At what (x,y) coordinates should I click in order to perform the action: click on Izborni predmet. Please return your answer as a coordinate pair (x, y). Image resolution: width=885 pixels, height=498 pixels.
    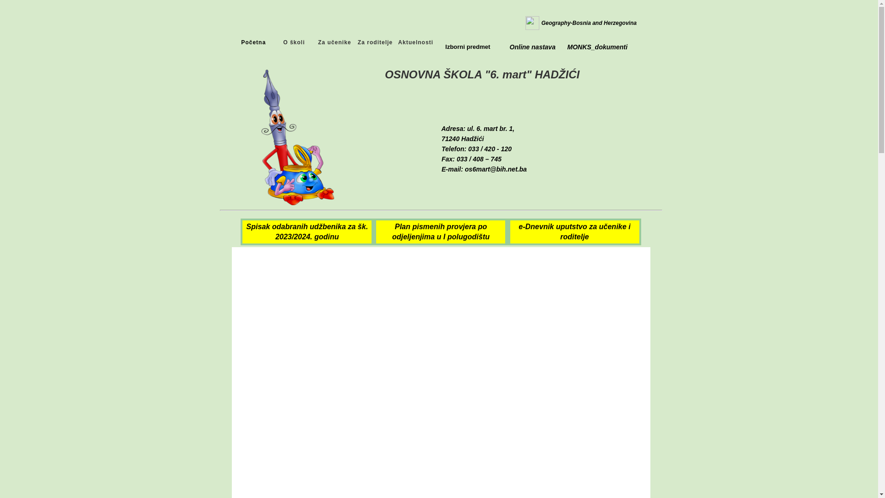
    Looking at the image, I should click on (468, 47).